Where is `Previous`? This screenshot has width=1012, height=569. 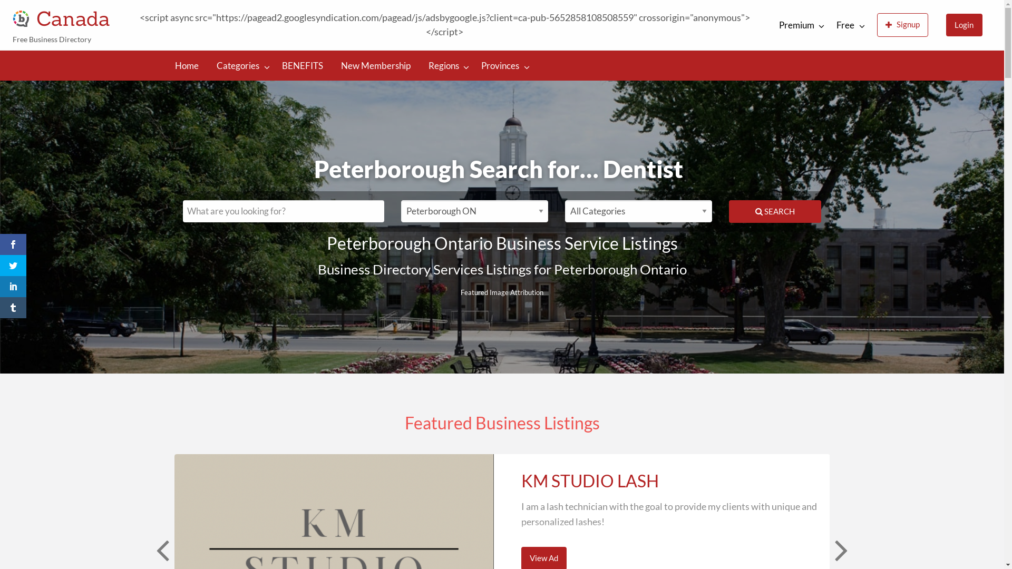 Previous is located at coordinates (161, 550).